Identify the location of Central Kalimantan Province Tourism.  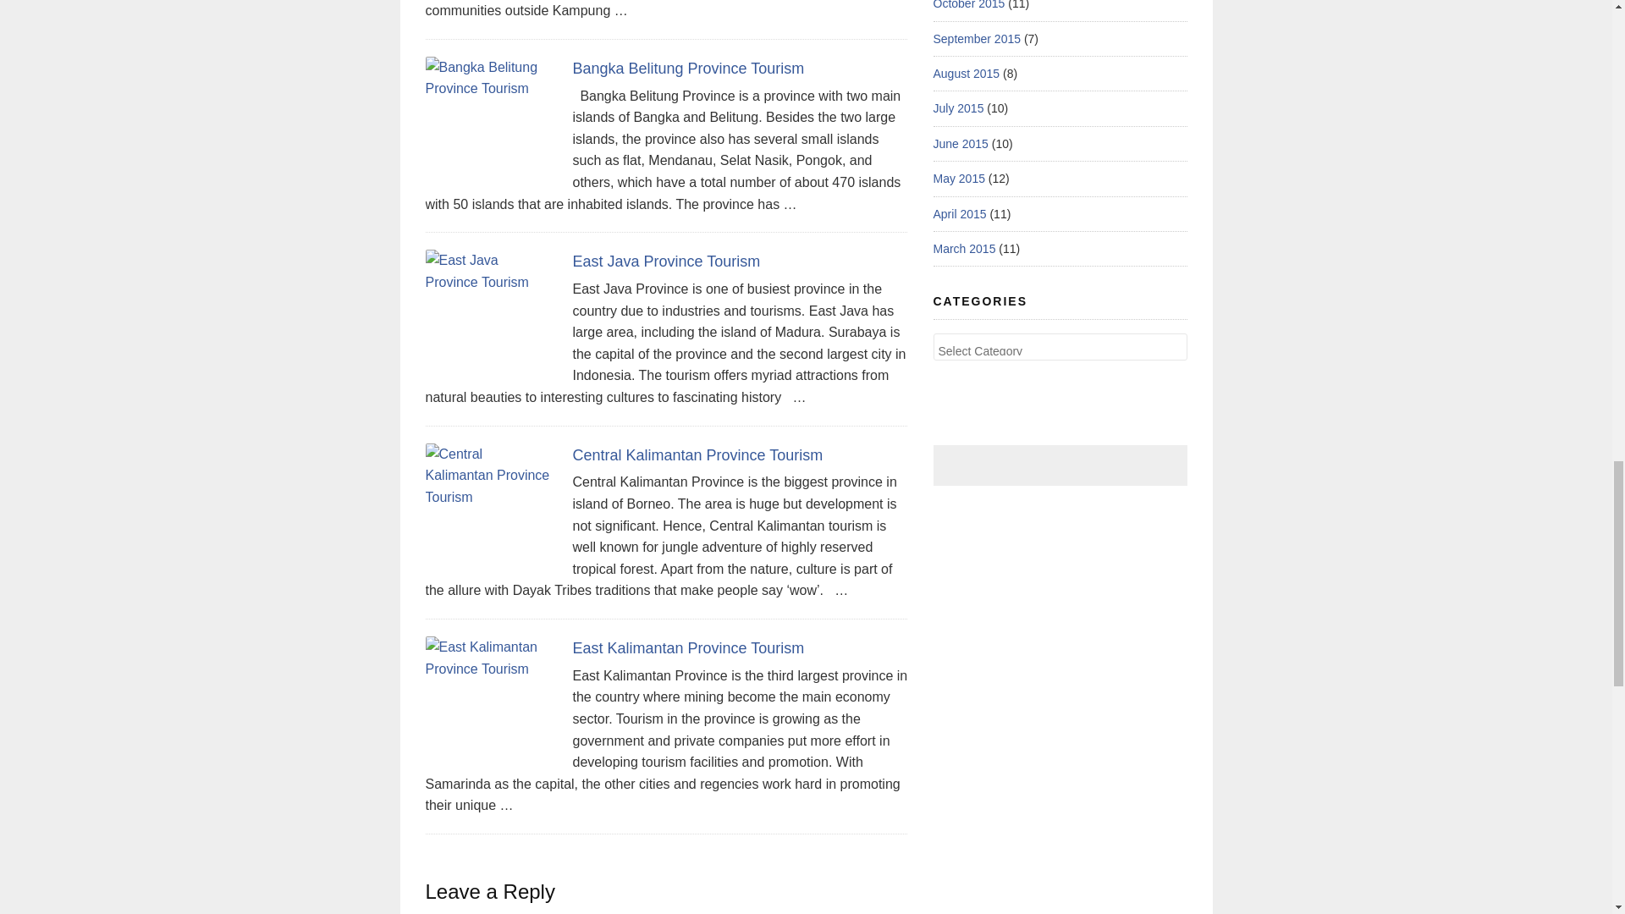
(697, 455).